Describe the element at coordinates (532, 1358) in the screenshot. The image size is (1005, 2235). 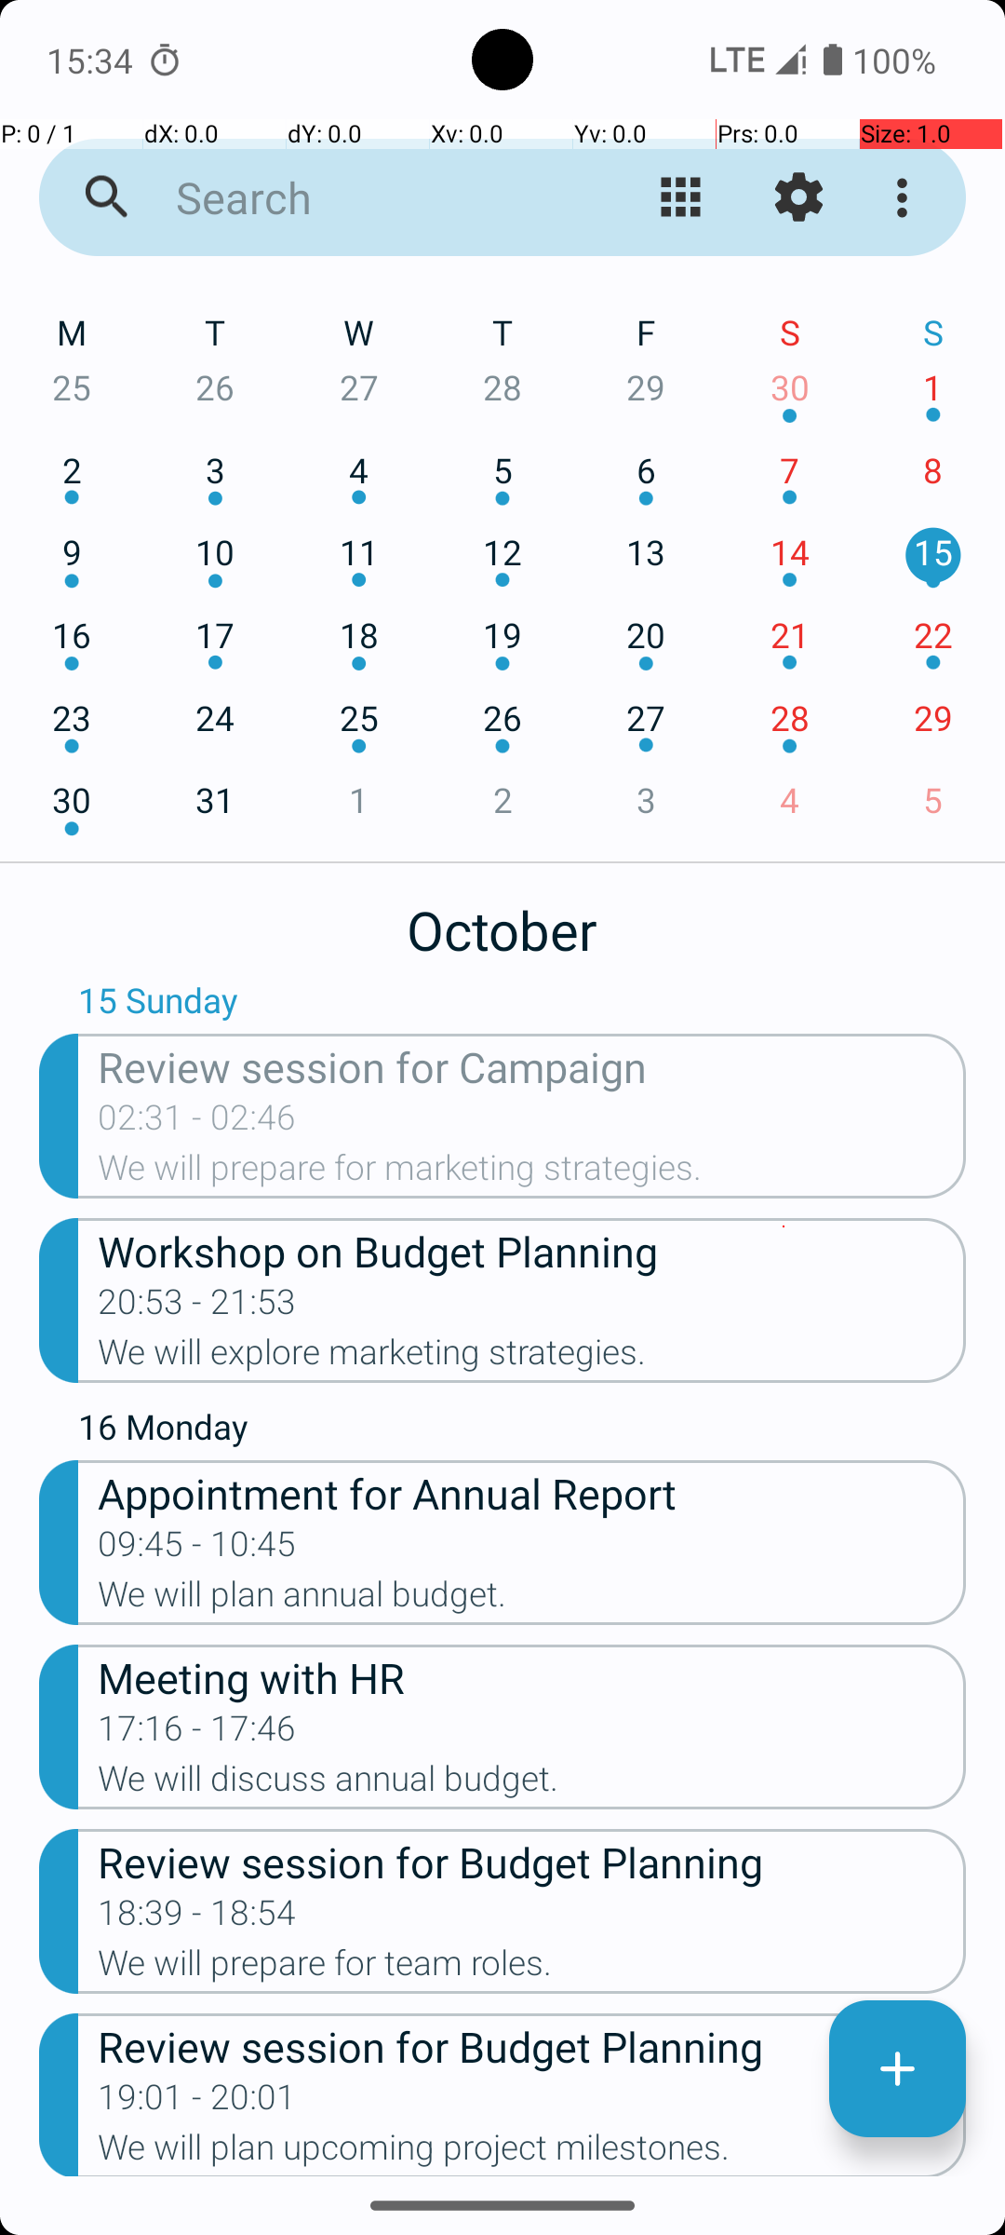
I see `We will explore marketing strategies.` at that location.